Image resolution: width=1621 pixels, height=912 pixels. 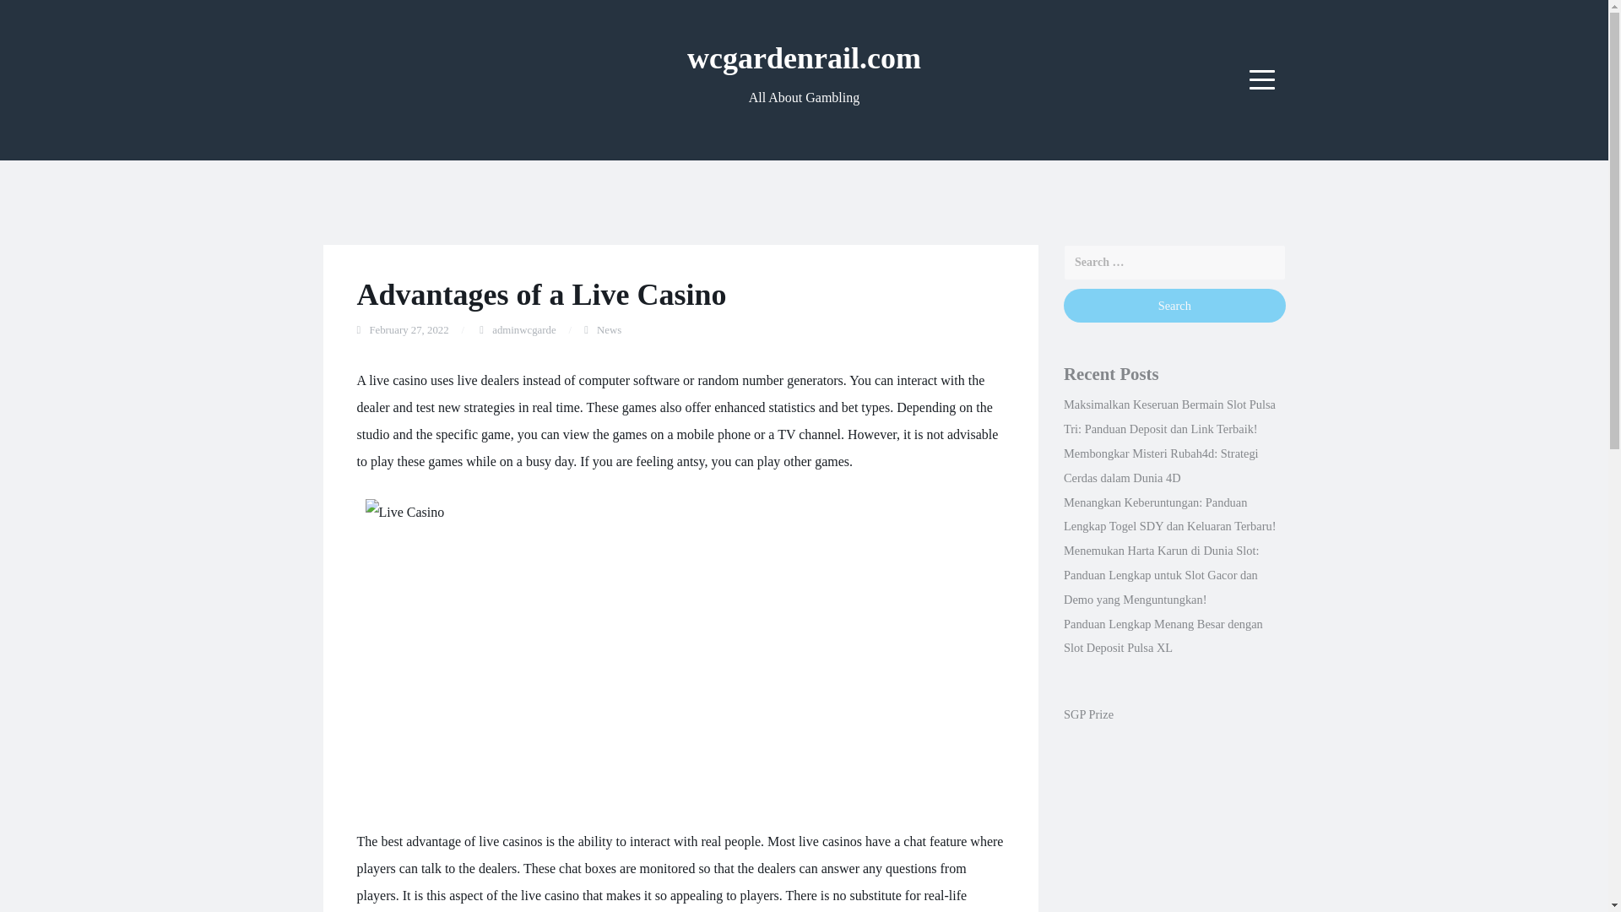 What do you see at coordinates (1174, 306) in the screenshot?
I see `Search` at bounding box center [1174, 306].